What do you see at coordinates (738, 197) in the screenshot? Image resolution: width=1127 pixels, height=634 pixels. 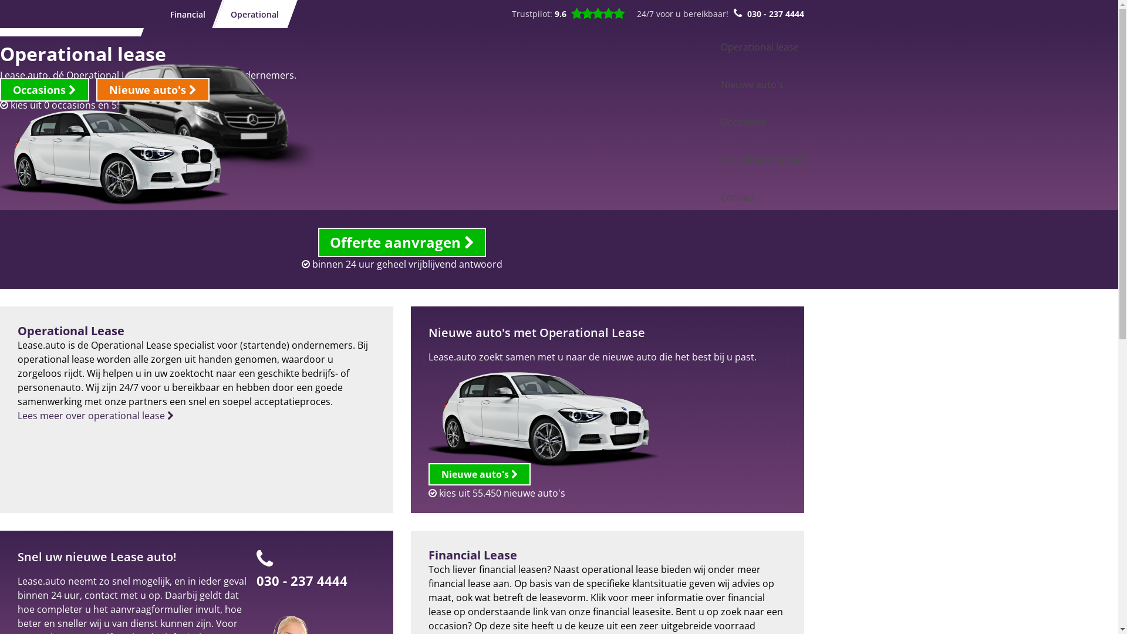 I see `Contact` at bounding box center [738, 197].